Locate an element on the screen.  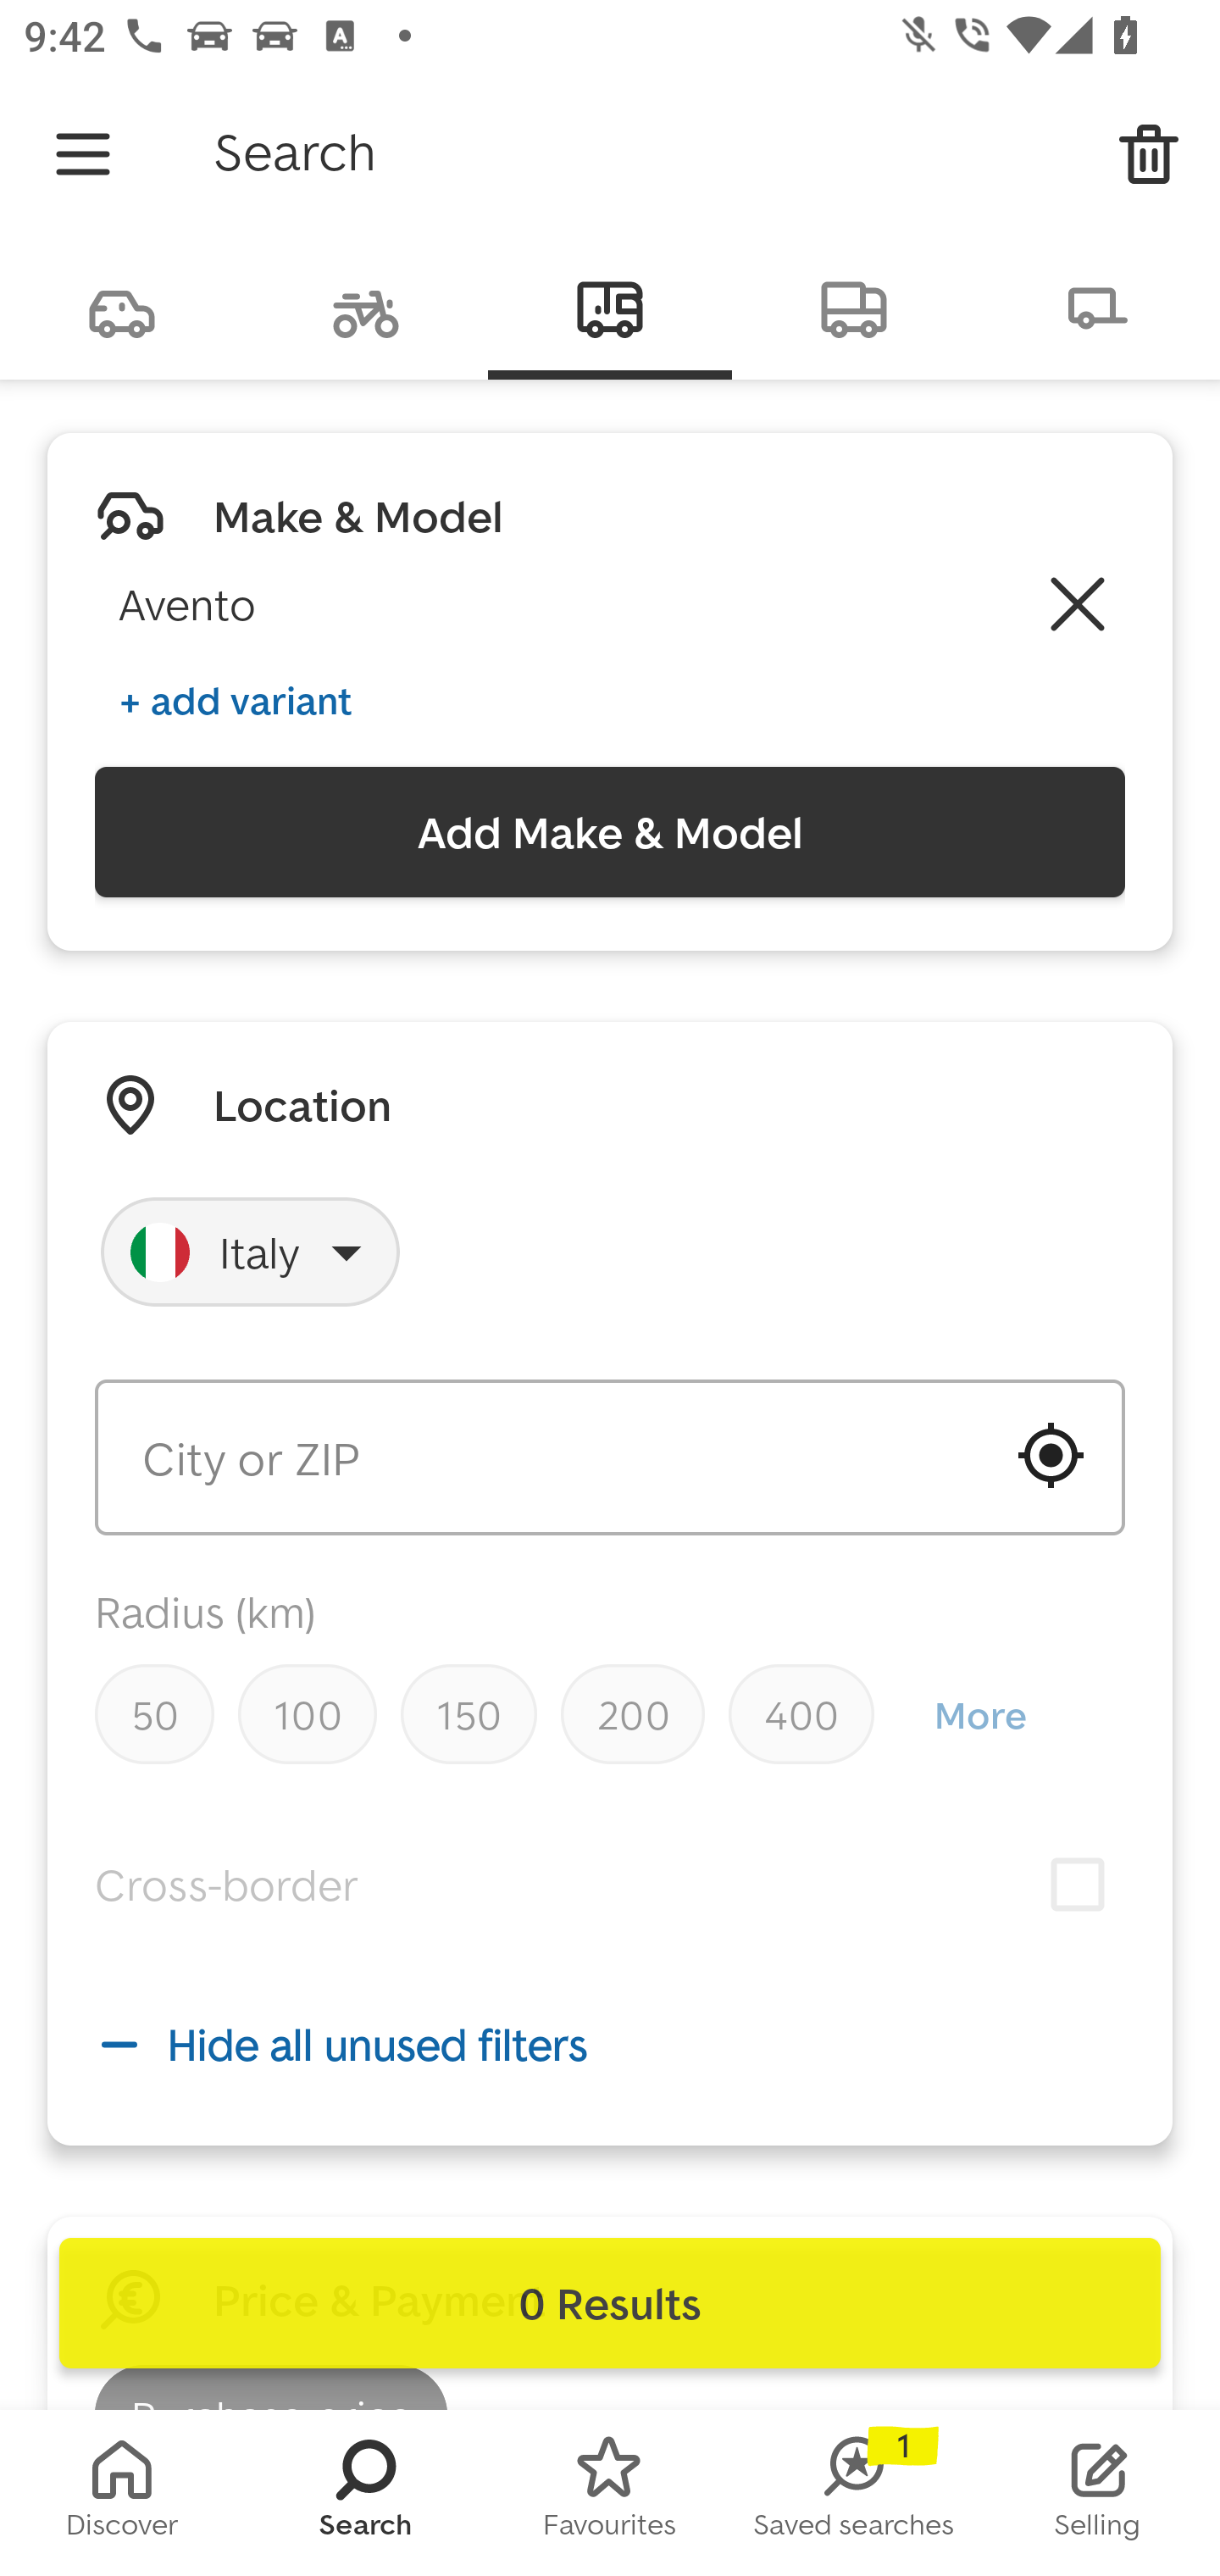
Radius (km) is located at coordinates (205, 1611).